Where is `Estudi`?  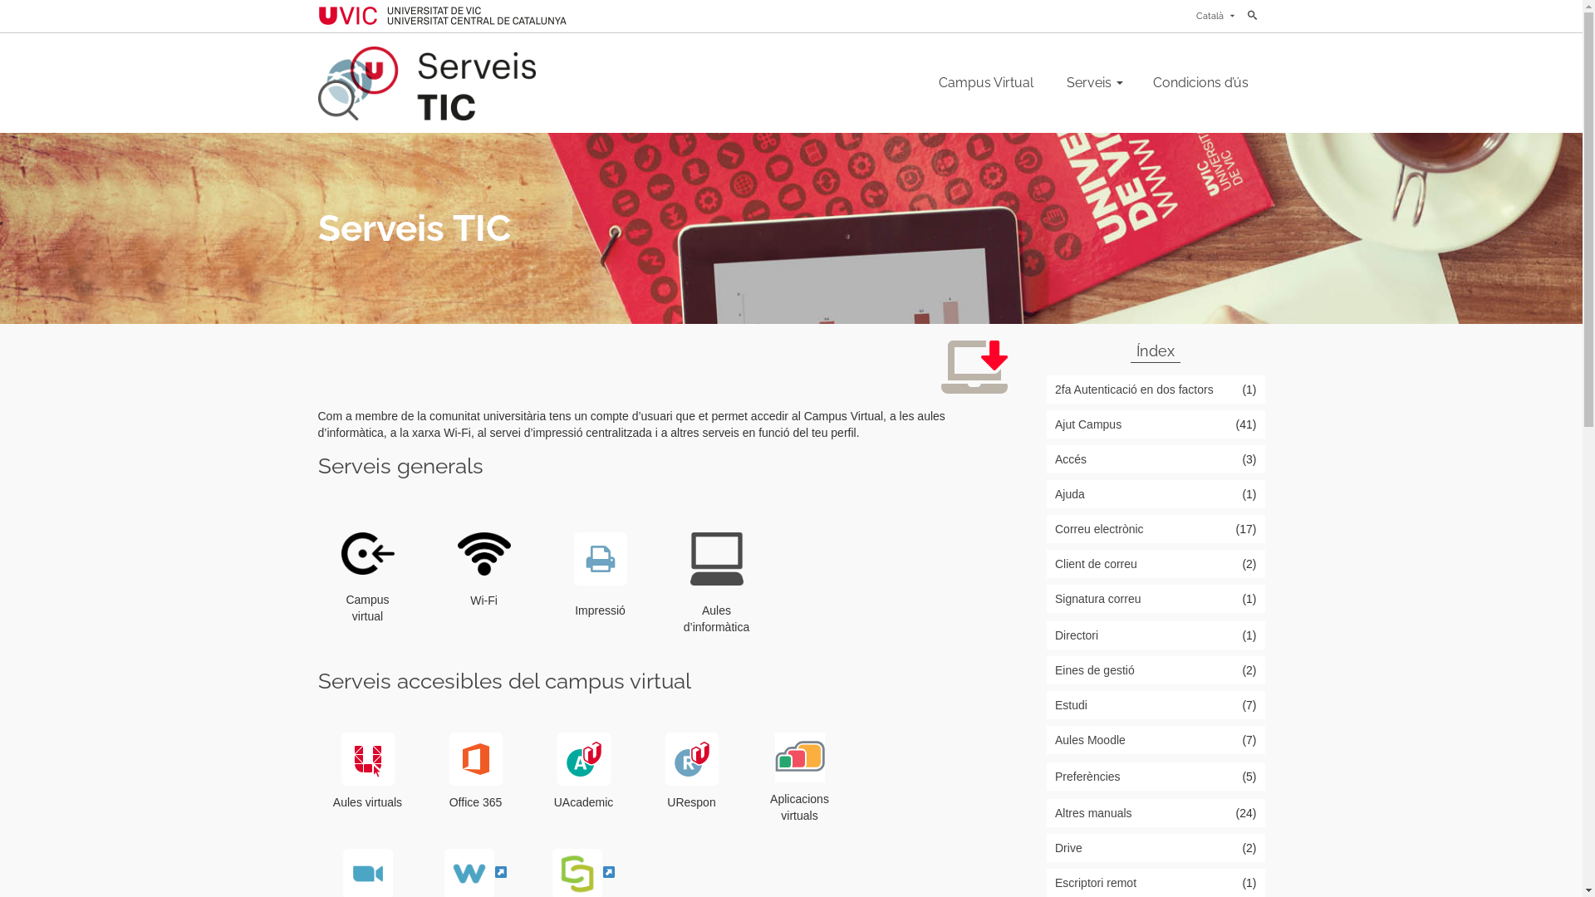 Estudi is located at coordinates (1156, 705).